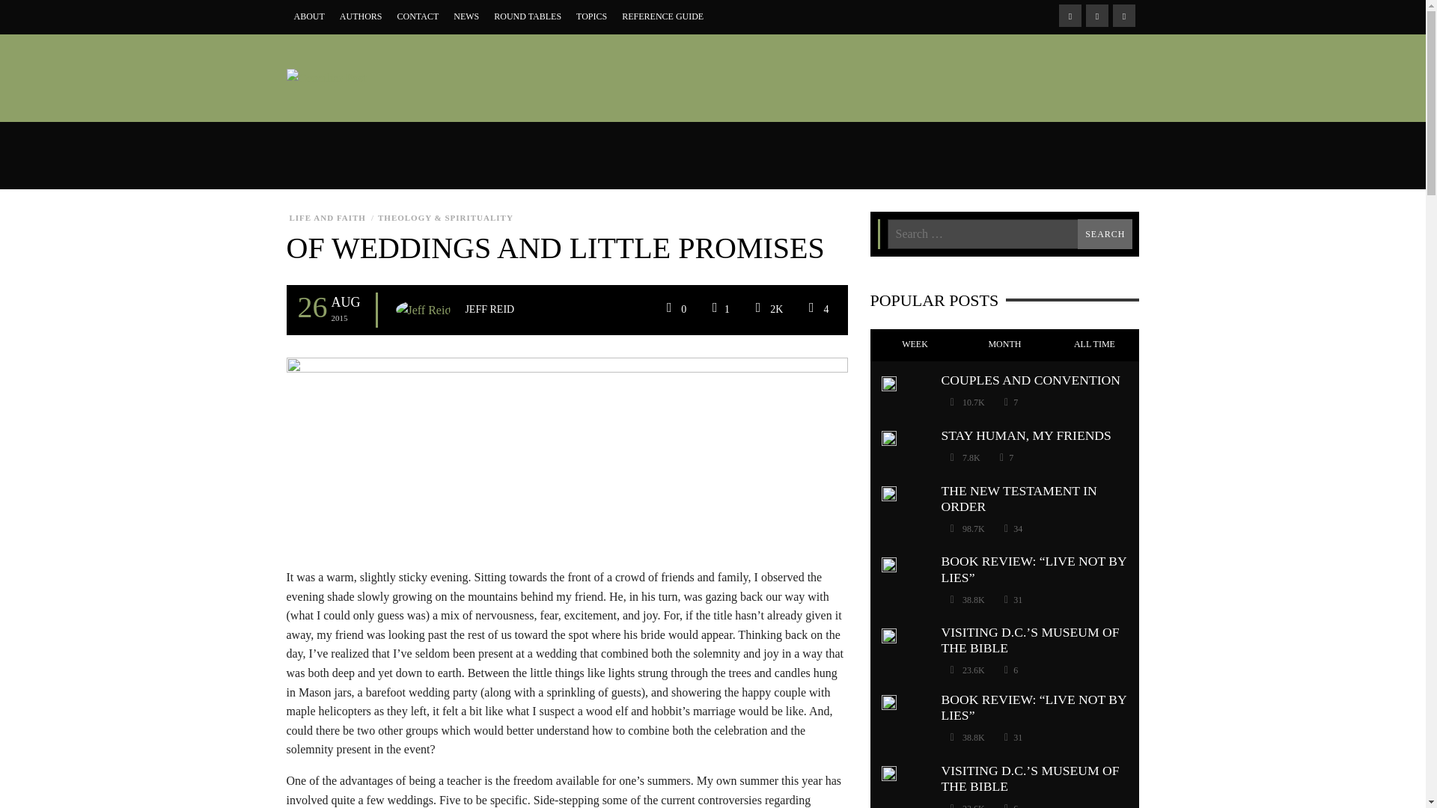  Describe the element at coordinates (1069, 15) in the screenshot. I see `Facebook` at that location.